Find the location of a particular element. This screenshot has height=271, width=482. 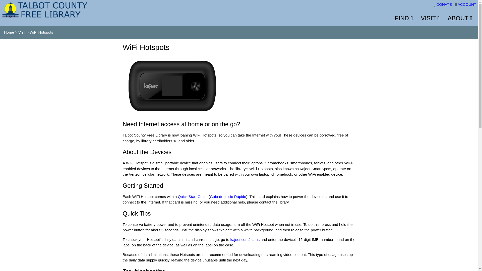

About is located at coordinates (460, 18).